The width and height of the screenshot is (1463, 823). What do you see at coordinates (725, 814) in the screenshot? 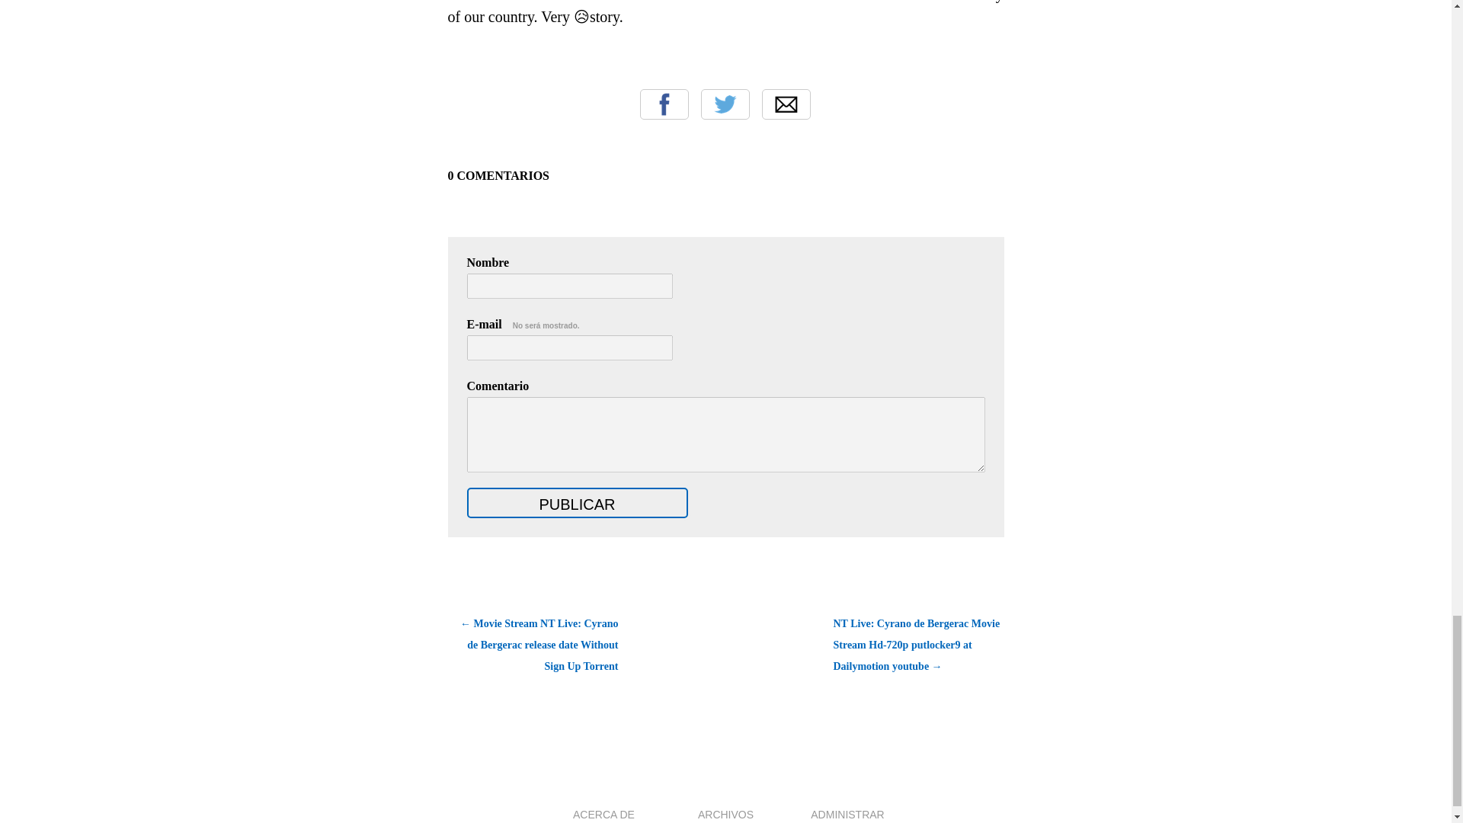
I see `ARCHIVOS` at bounding box center [725, 814].